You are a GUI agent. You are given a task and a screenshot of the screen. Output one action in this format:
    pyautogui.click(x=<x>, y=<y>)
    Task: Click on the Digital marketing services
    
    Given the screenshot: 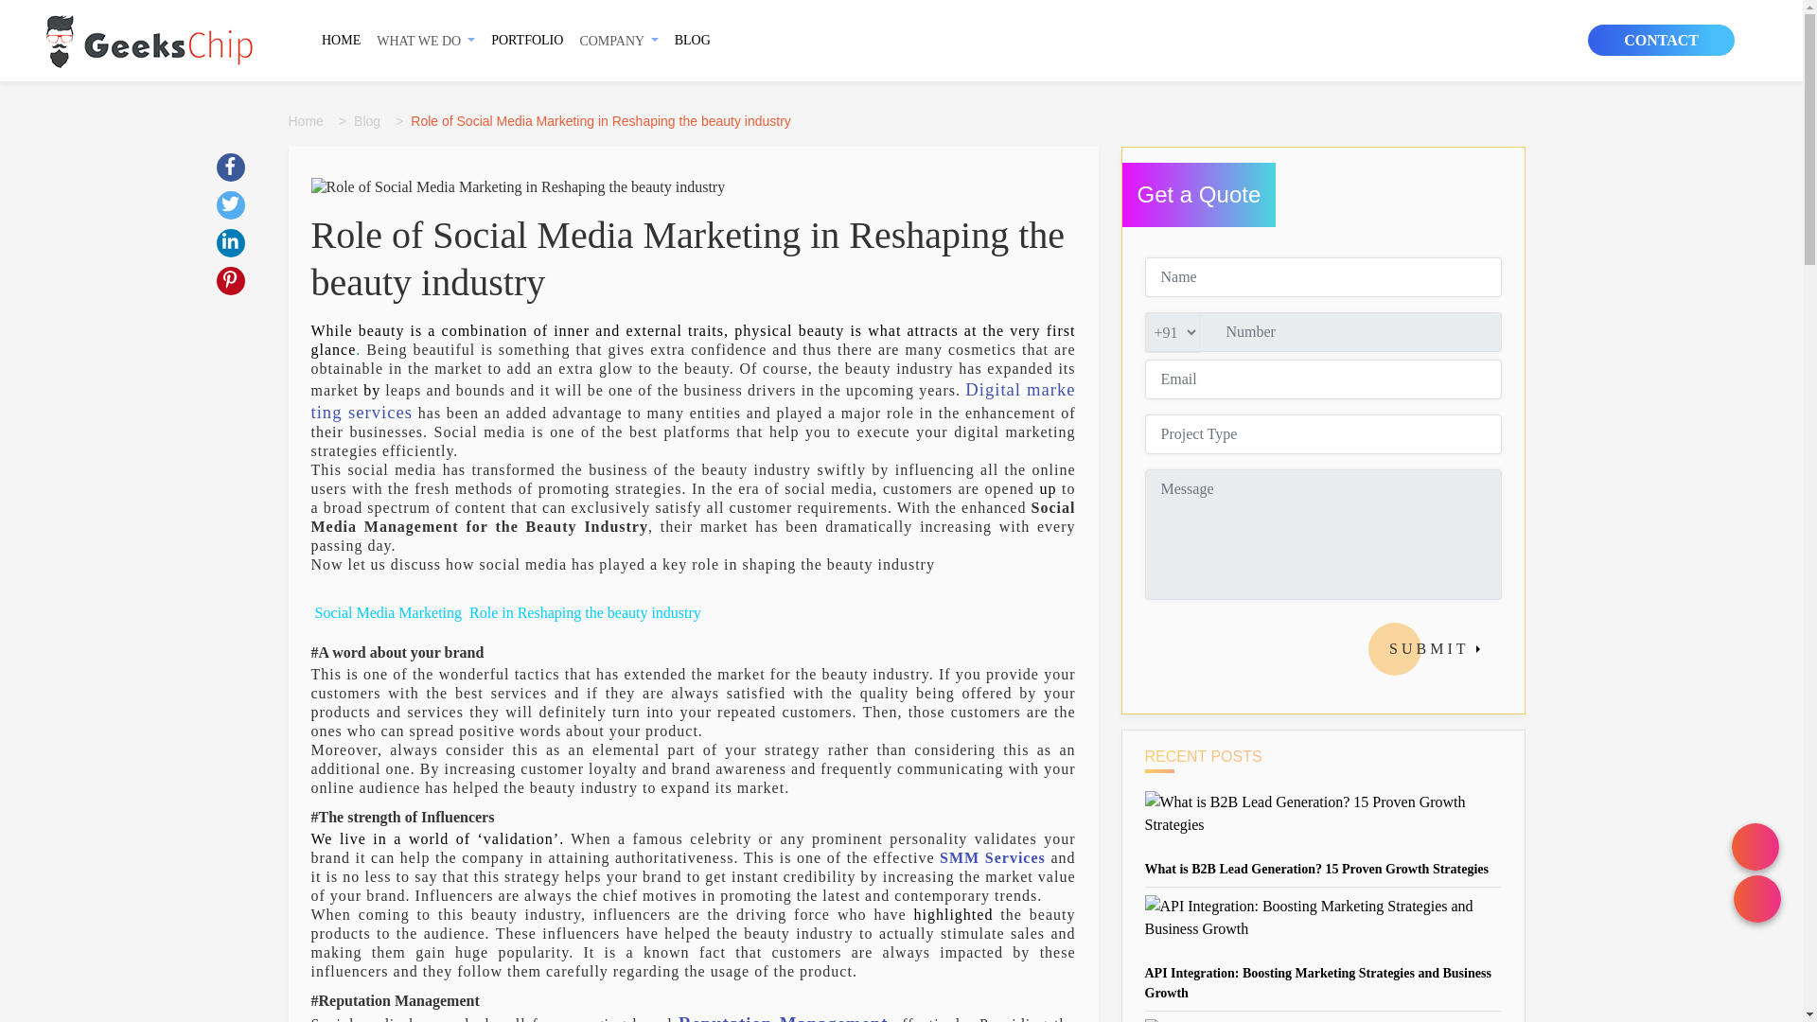 What is the action you would take?
    pyautogui.click(x=693, y=399)
    